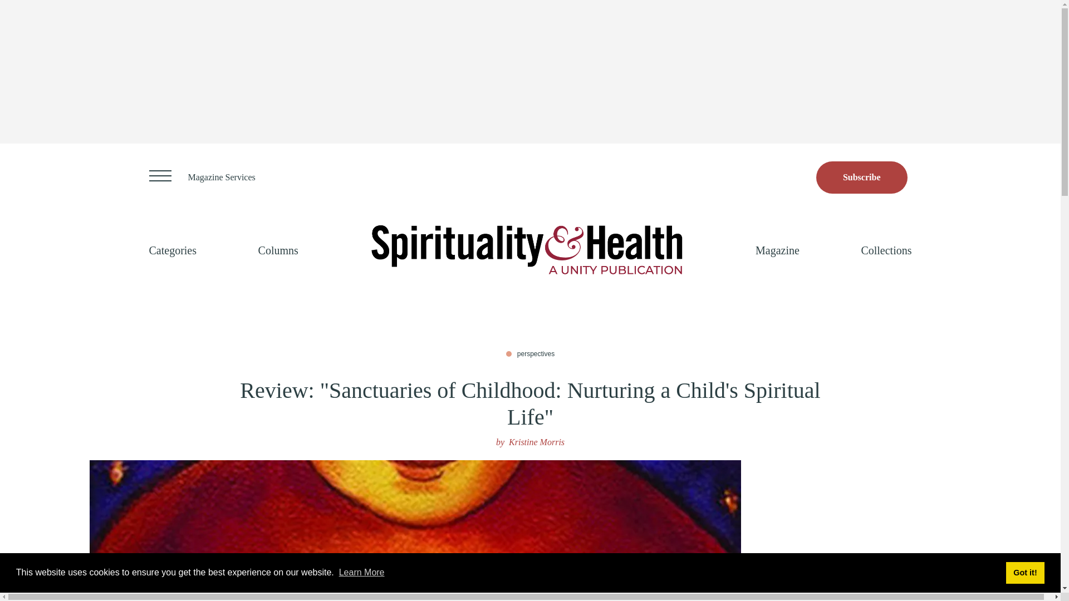 The height and width of the screenshot is (601, 1069). I want to click on Categories, so click(173, 250).